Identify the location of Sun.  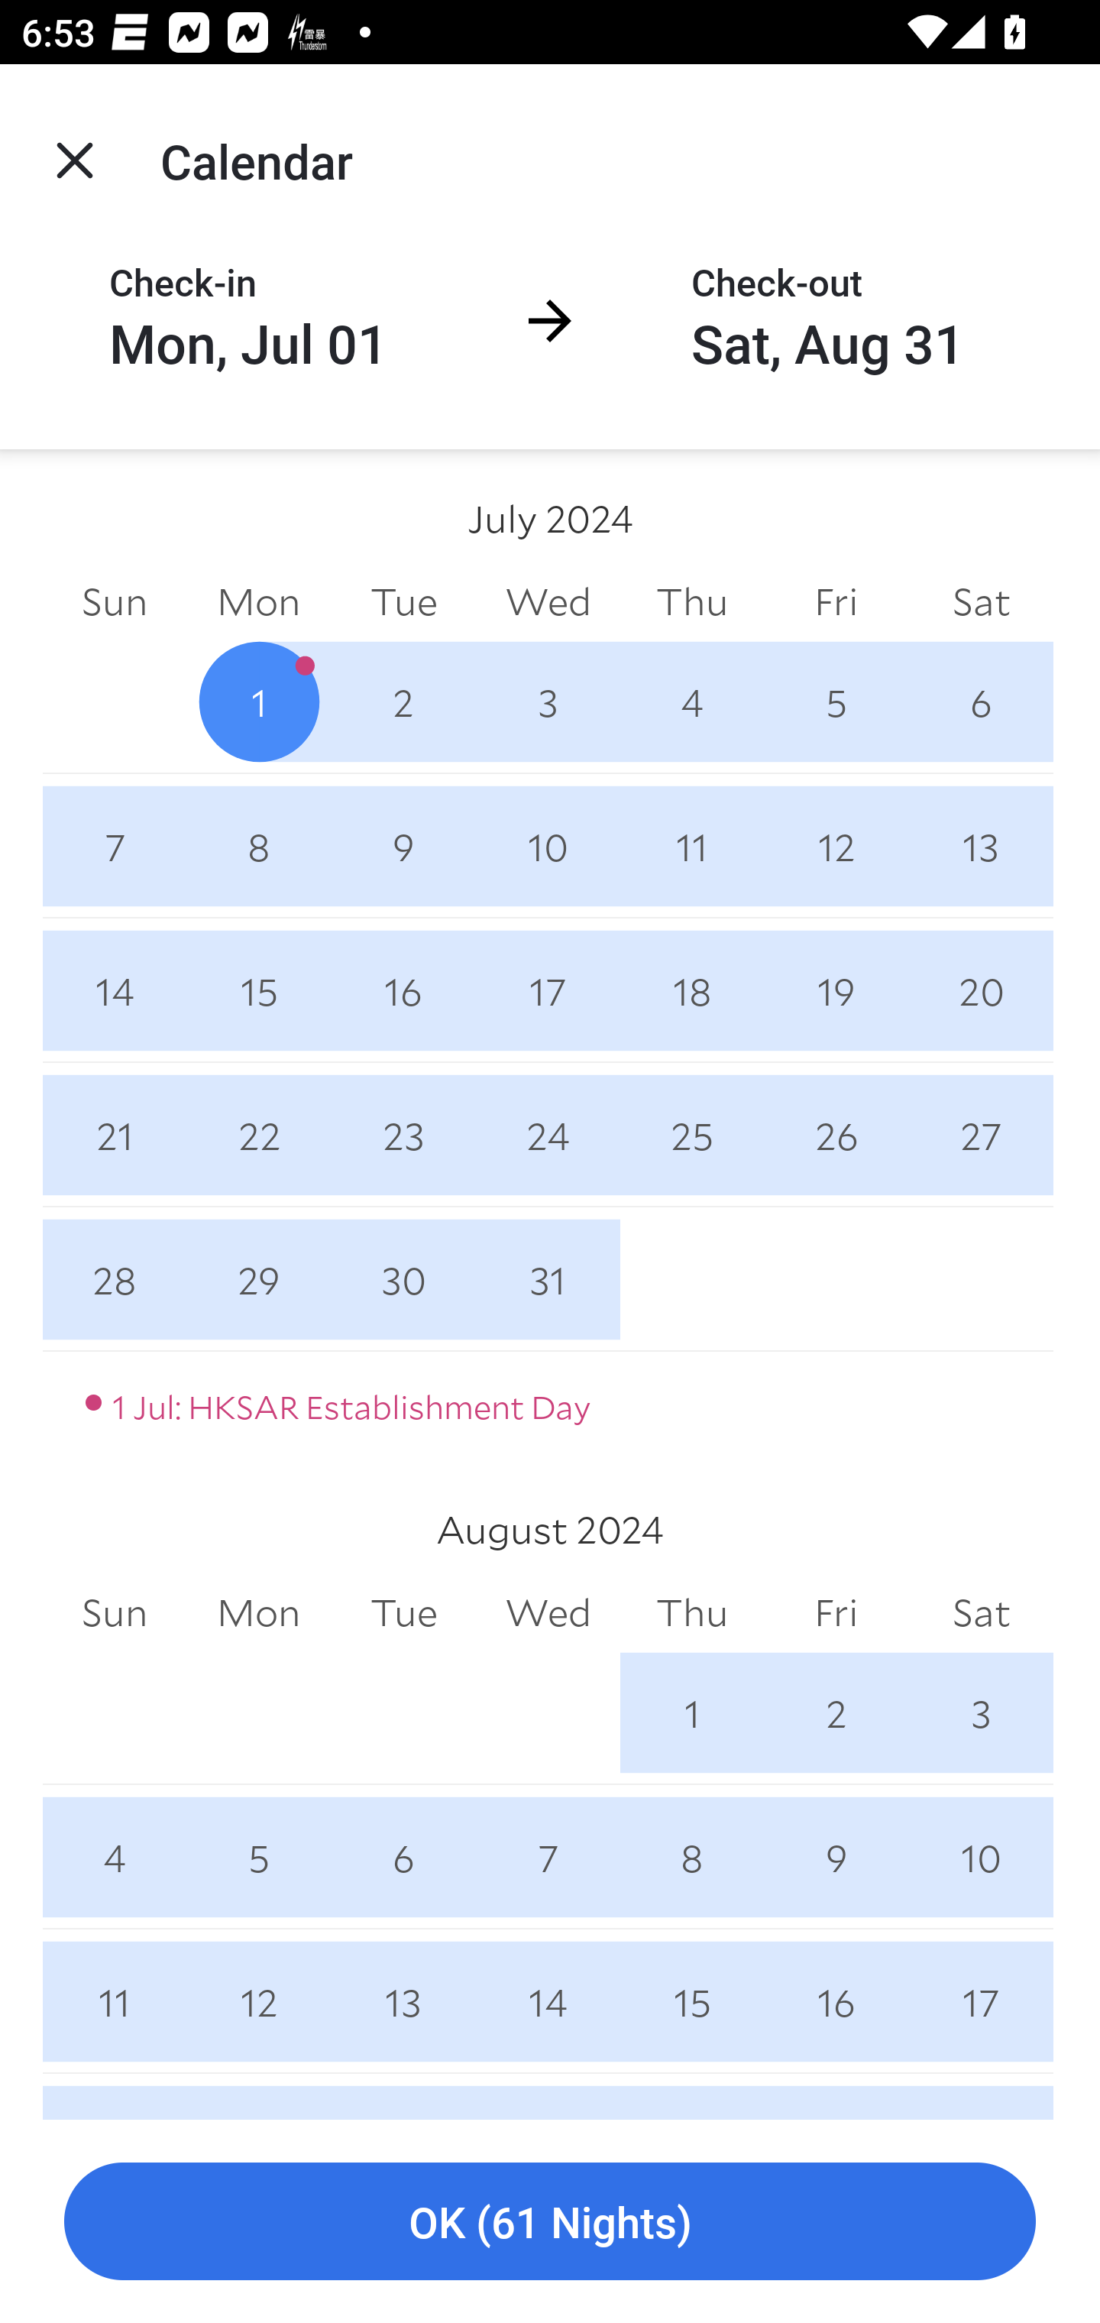
(115, 601).